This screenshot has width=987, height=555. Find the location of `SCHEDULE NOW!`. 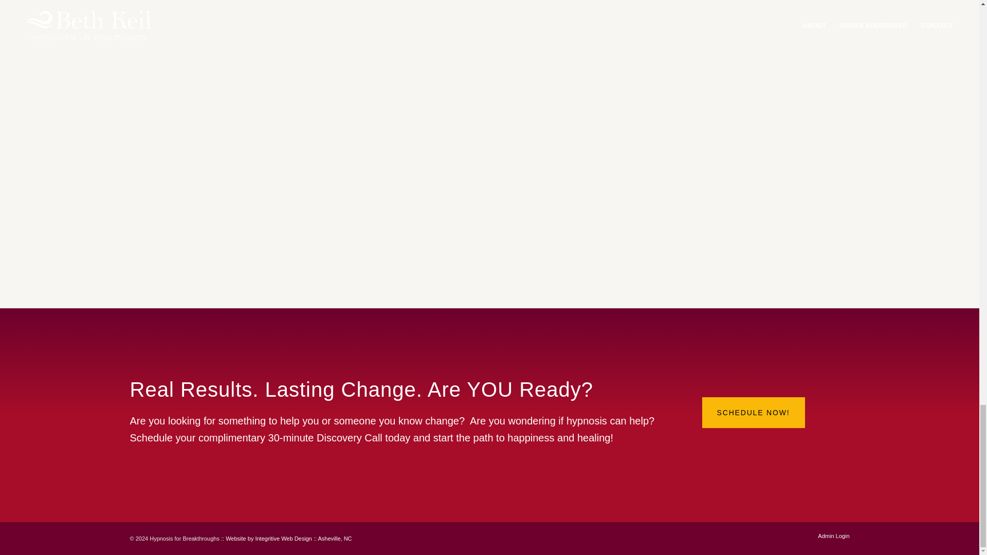

SCHEDULE NOW! is located at coordinates (754, 413).